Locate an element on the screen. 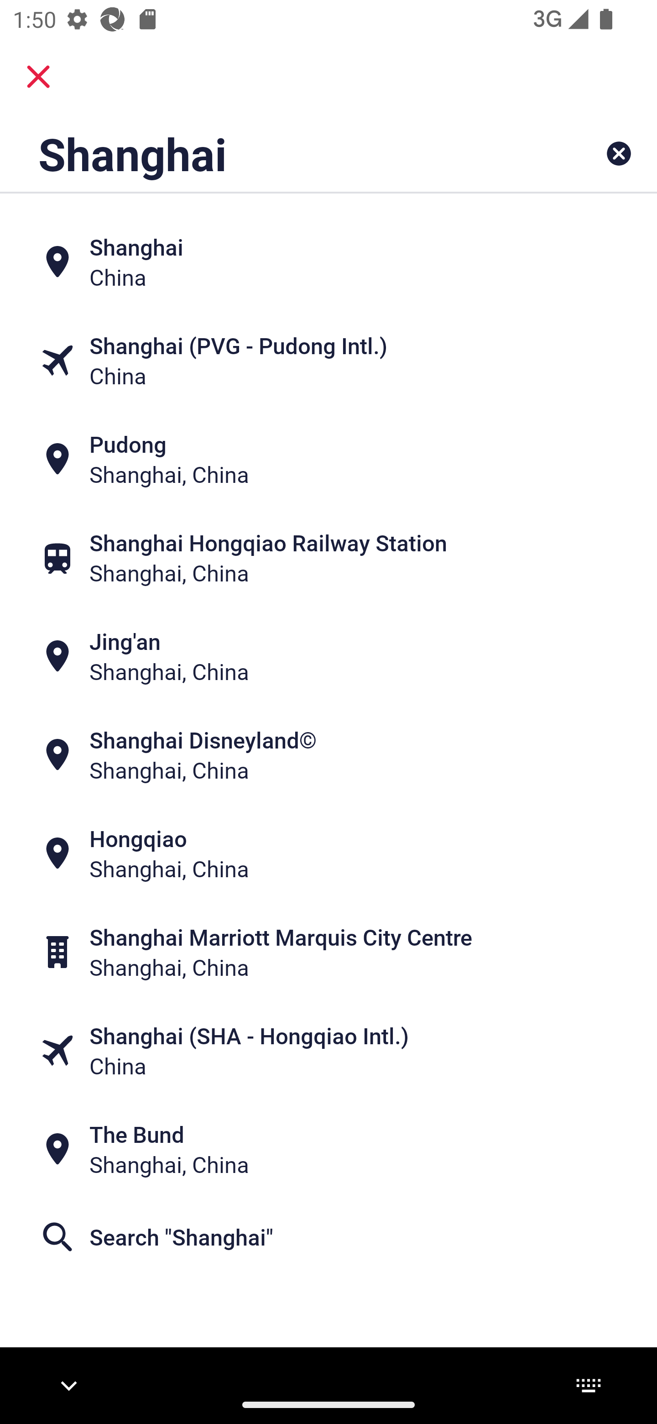 This screenshot has height=1424, width=657. Jing'an Shanghai, China is located at coordinates (328, 656).